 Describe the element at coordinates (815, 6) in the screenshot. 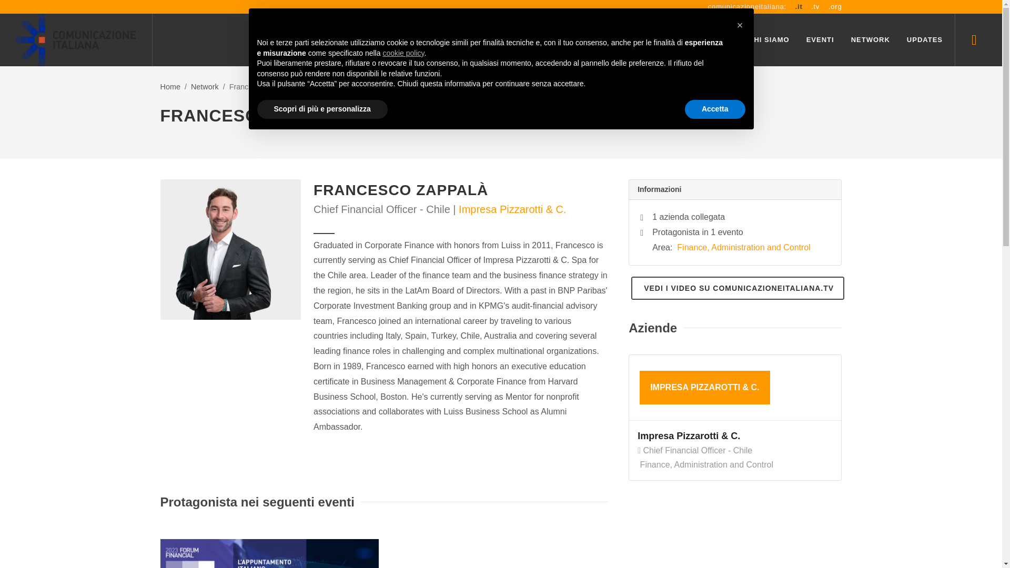

I see `.tv` at that location.